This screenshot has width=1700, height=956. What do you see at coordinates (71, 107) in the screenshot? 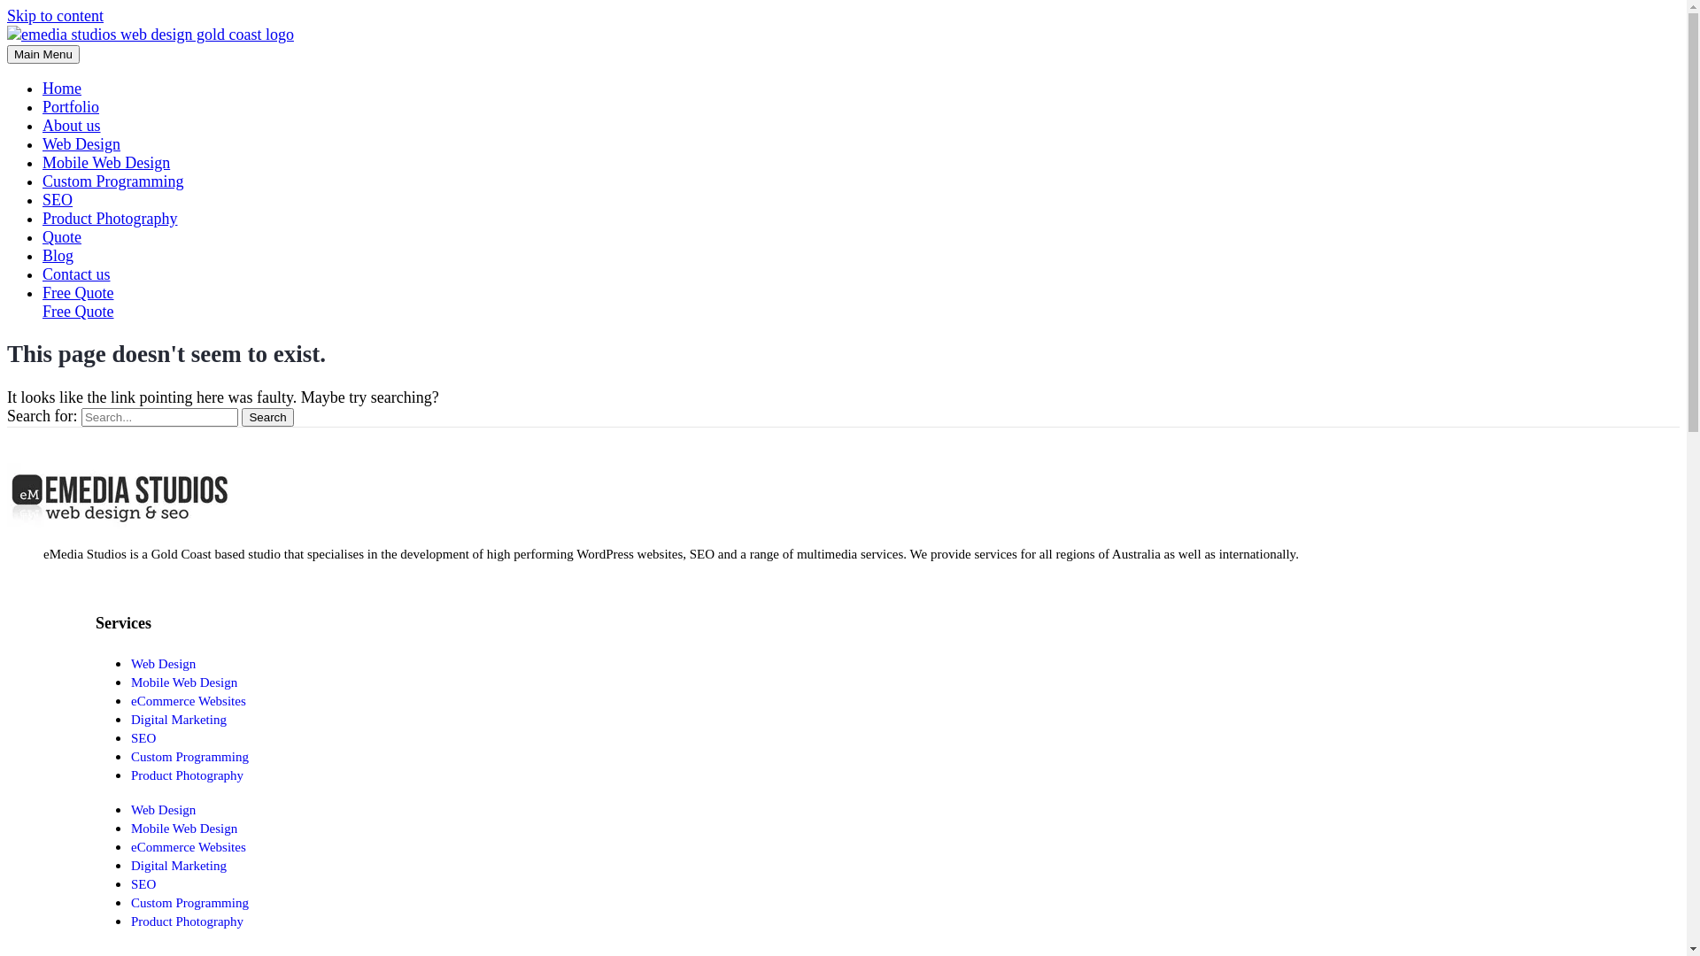
I see `Portfolio` at bounding box center [71, 107].